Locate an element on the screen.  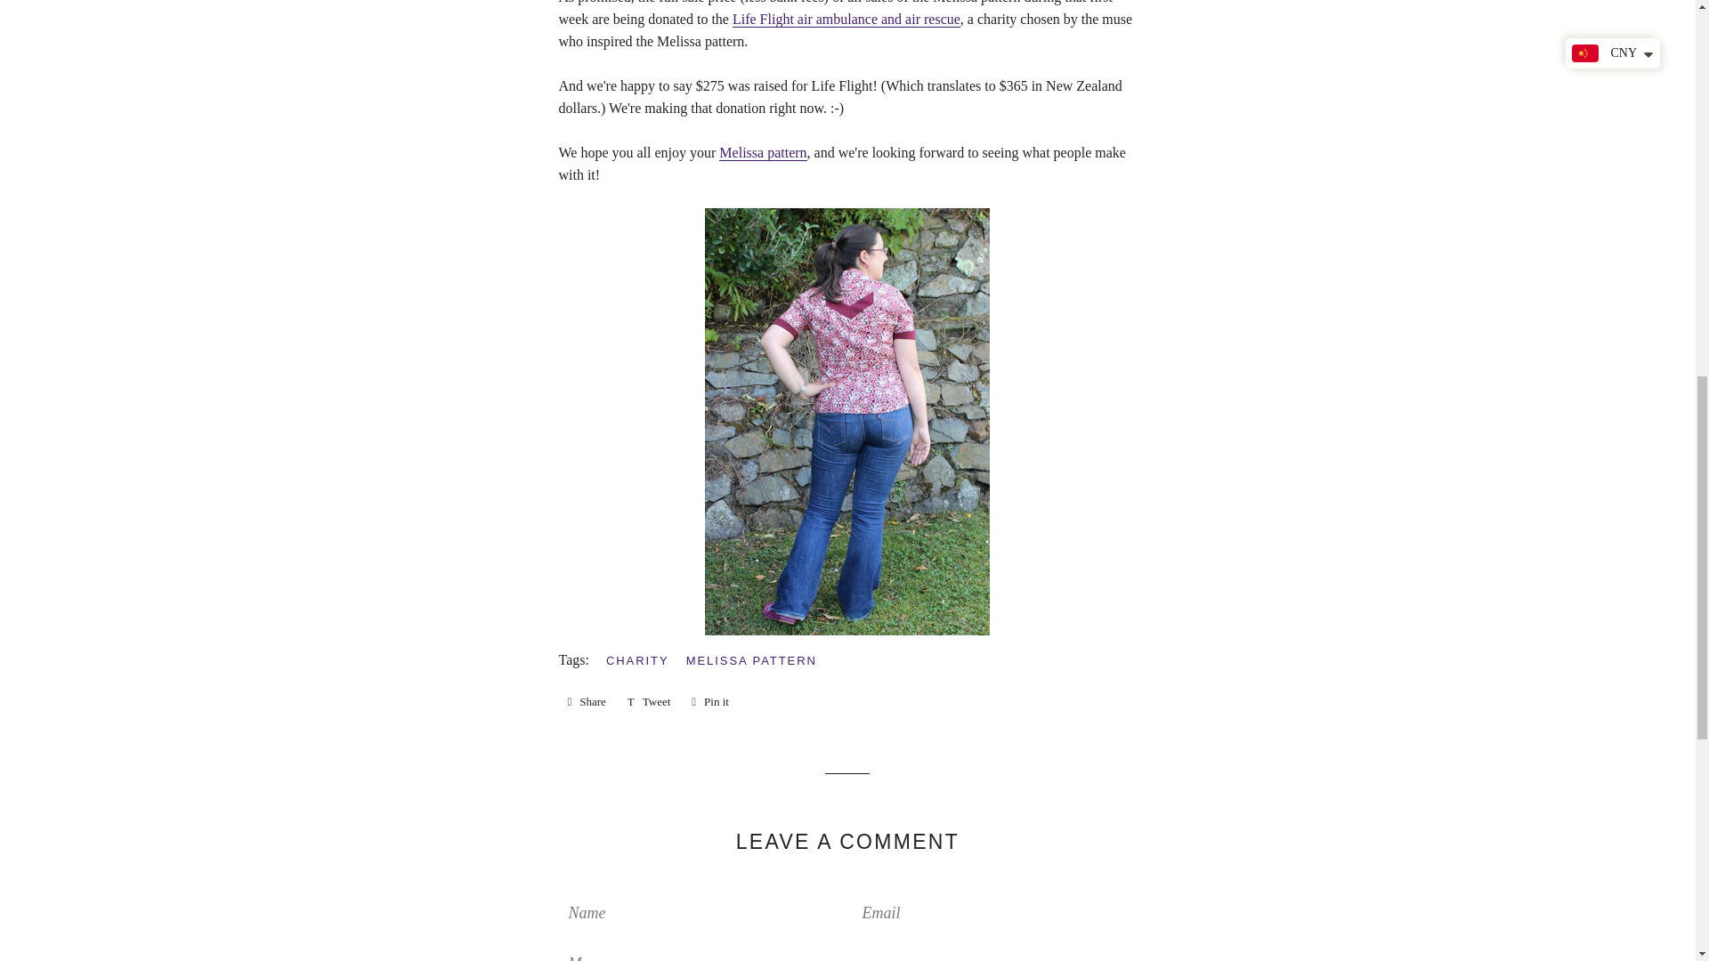
Share on Facebook is located at coordinates (586, 701).